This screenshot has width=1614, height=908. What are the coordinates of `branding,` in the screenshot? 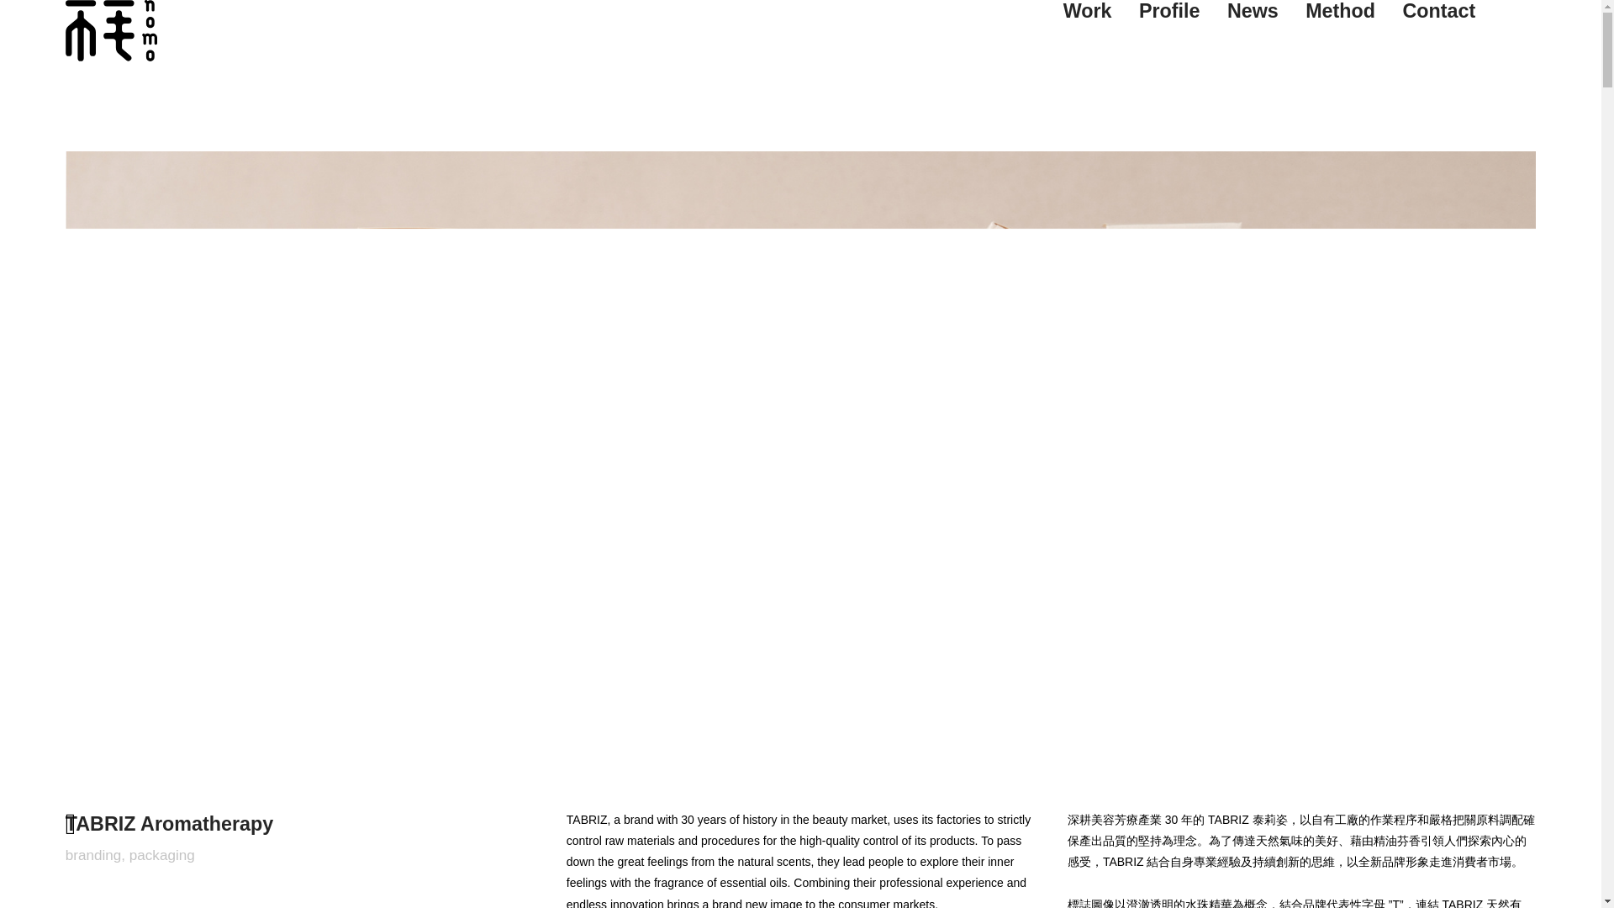 It's located at (96, 856).